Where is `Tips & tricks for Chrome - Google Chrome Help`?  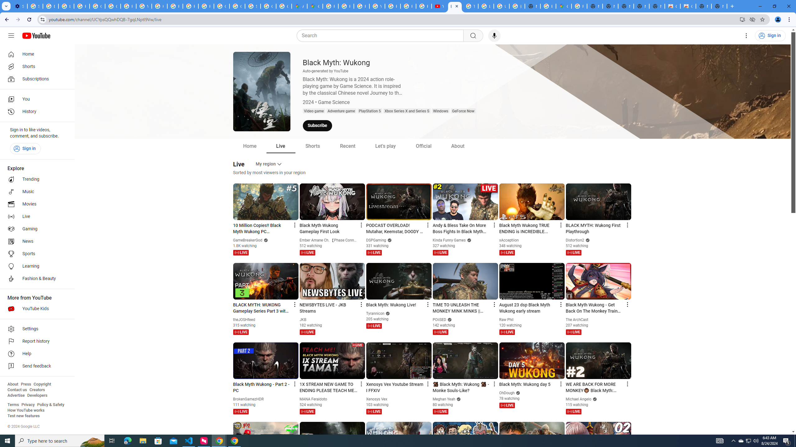 Tips & tricks for Chrome - Google Chrome Help is located at coordinates (470, 6).